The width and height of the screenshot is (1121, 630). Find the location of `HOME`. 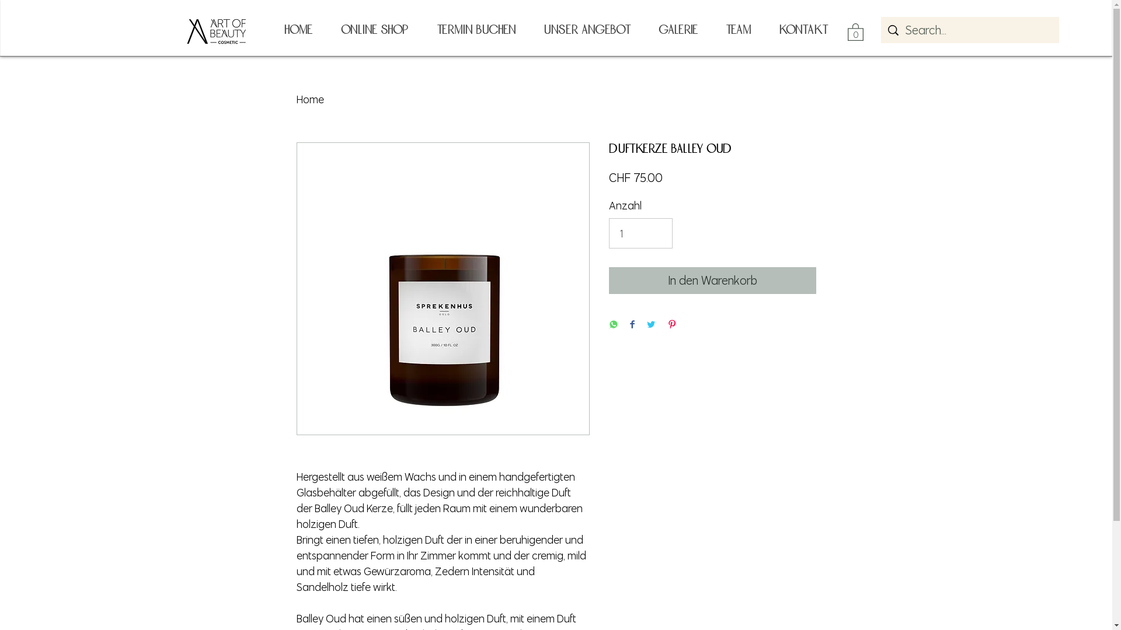

HOME is located at coordinates (298, 30).